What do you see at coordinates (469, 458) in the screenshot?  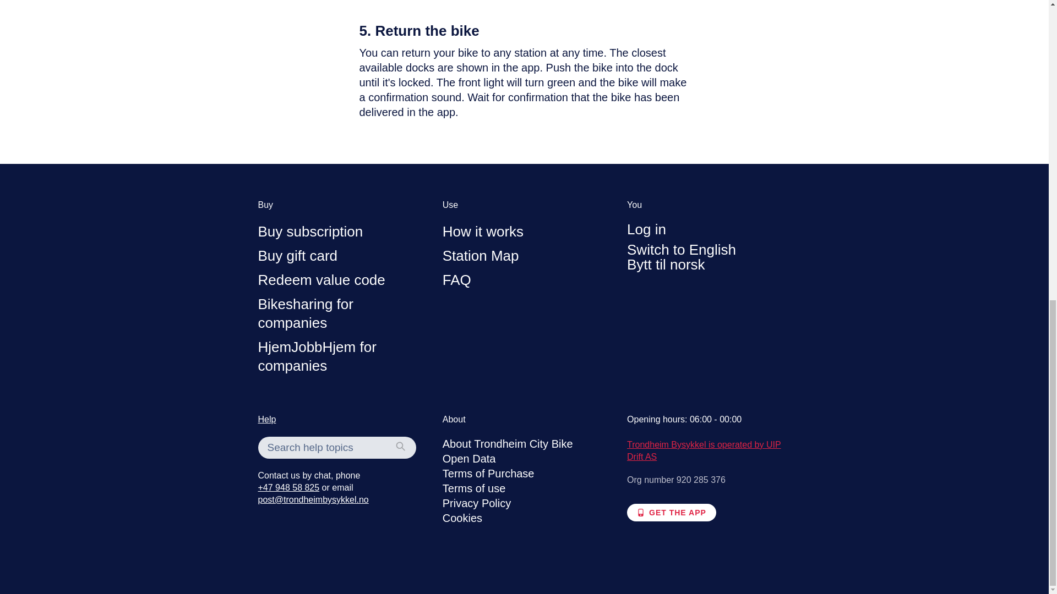 I see `Open Data` at bounding box center [469, 458].